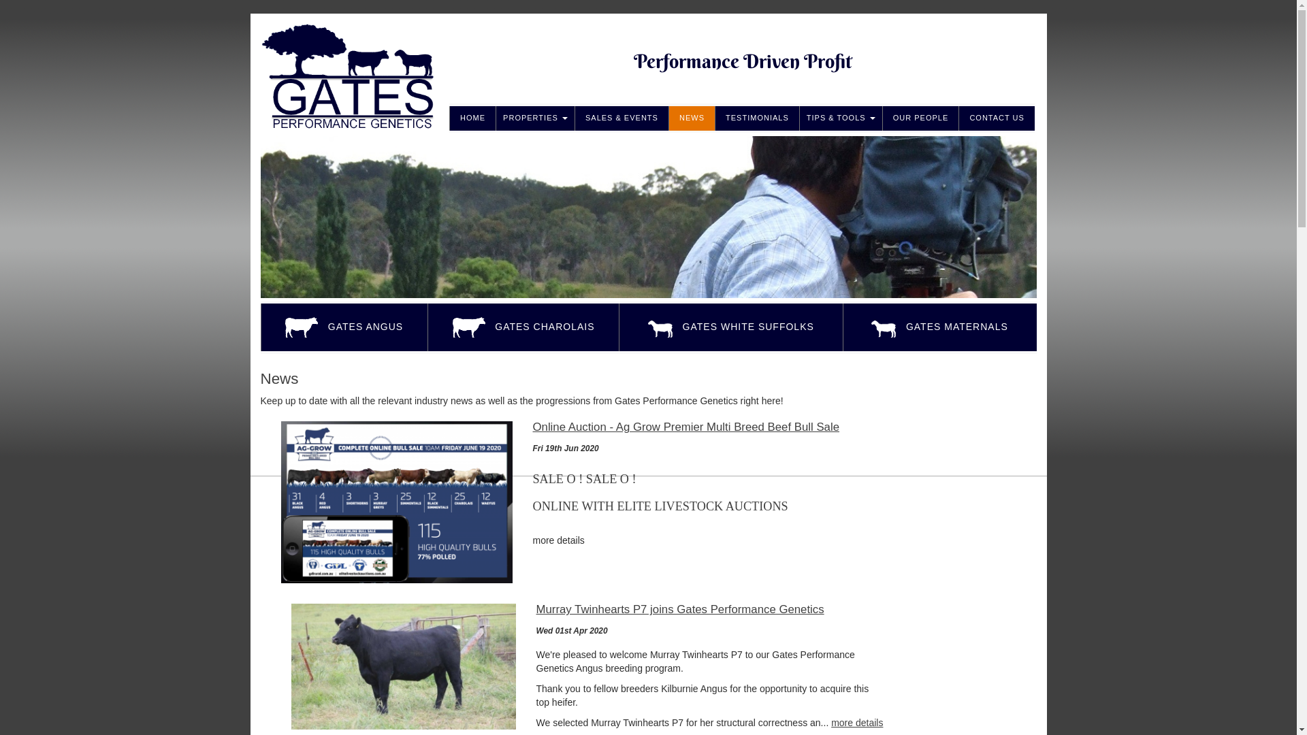 The height and width of the screenshot is (735, 1307). I want to click on    GATES CHAROLAIS, so click(523, 327).